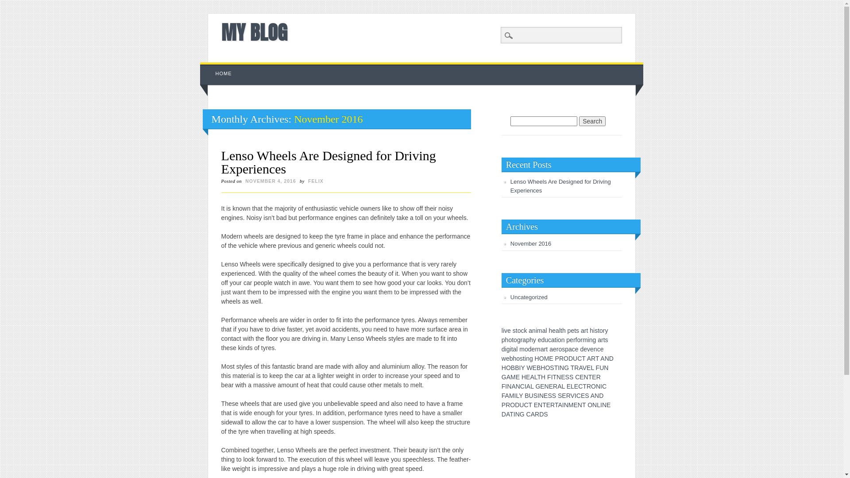 Image resolution: width=850 pixels, height=478 pixels. I want to click on C, so click(580, 386).